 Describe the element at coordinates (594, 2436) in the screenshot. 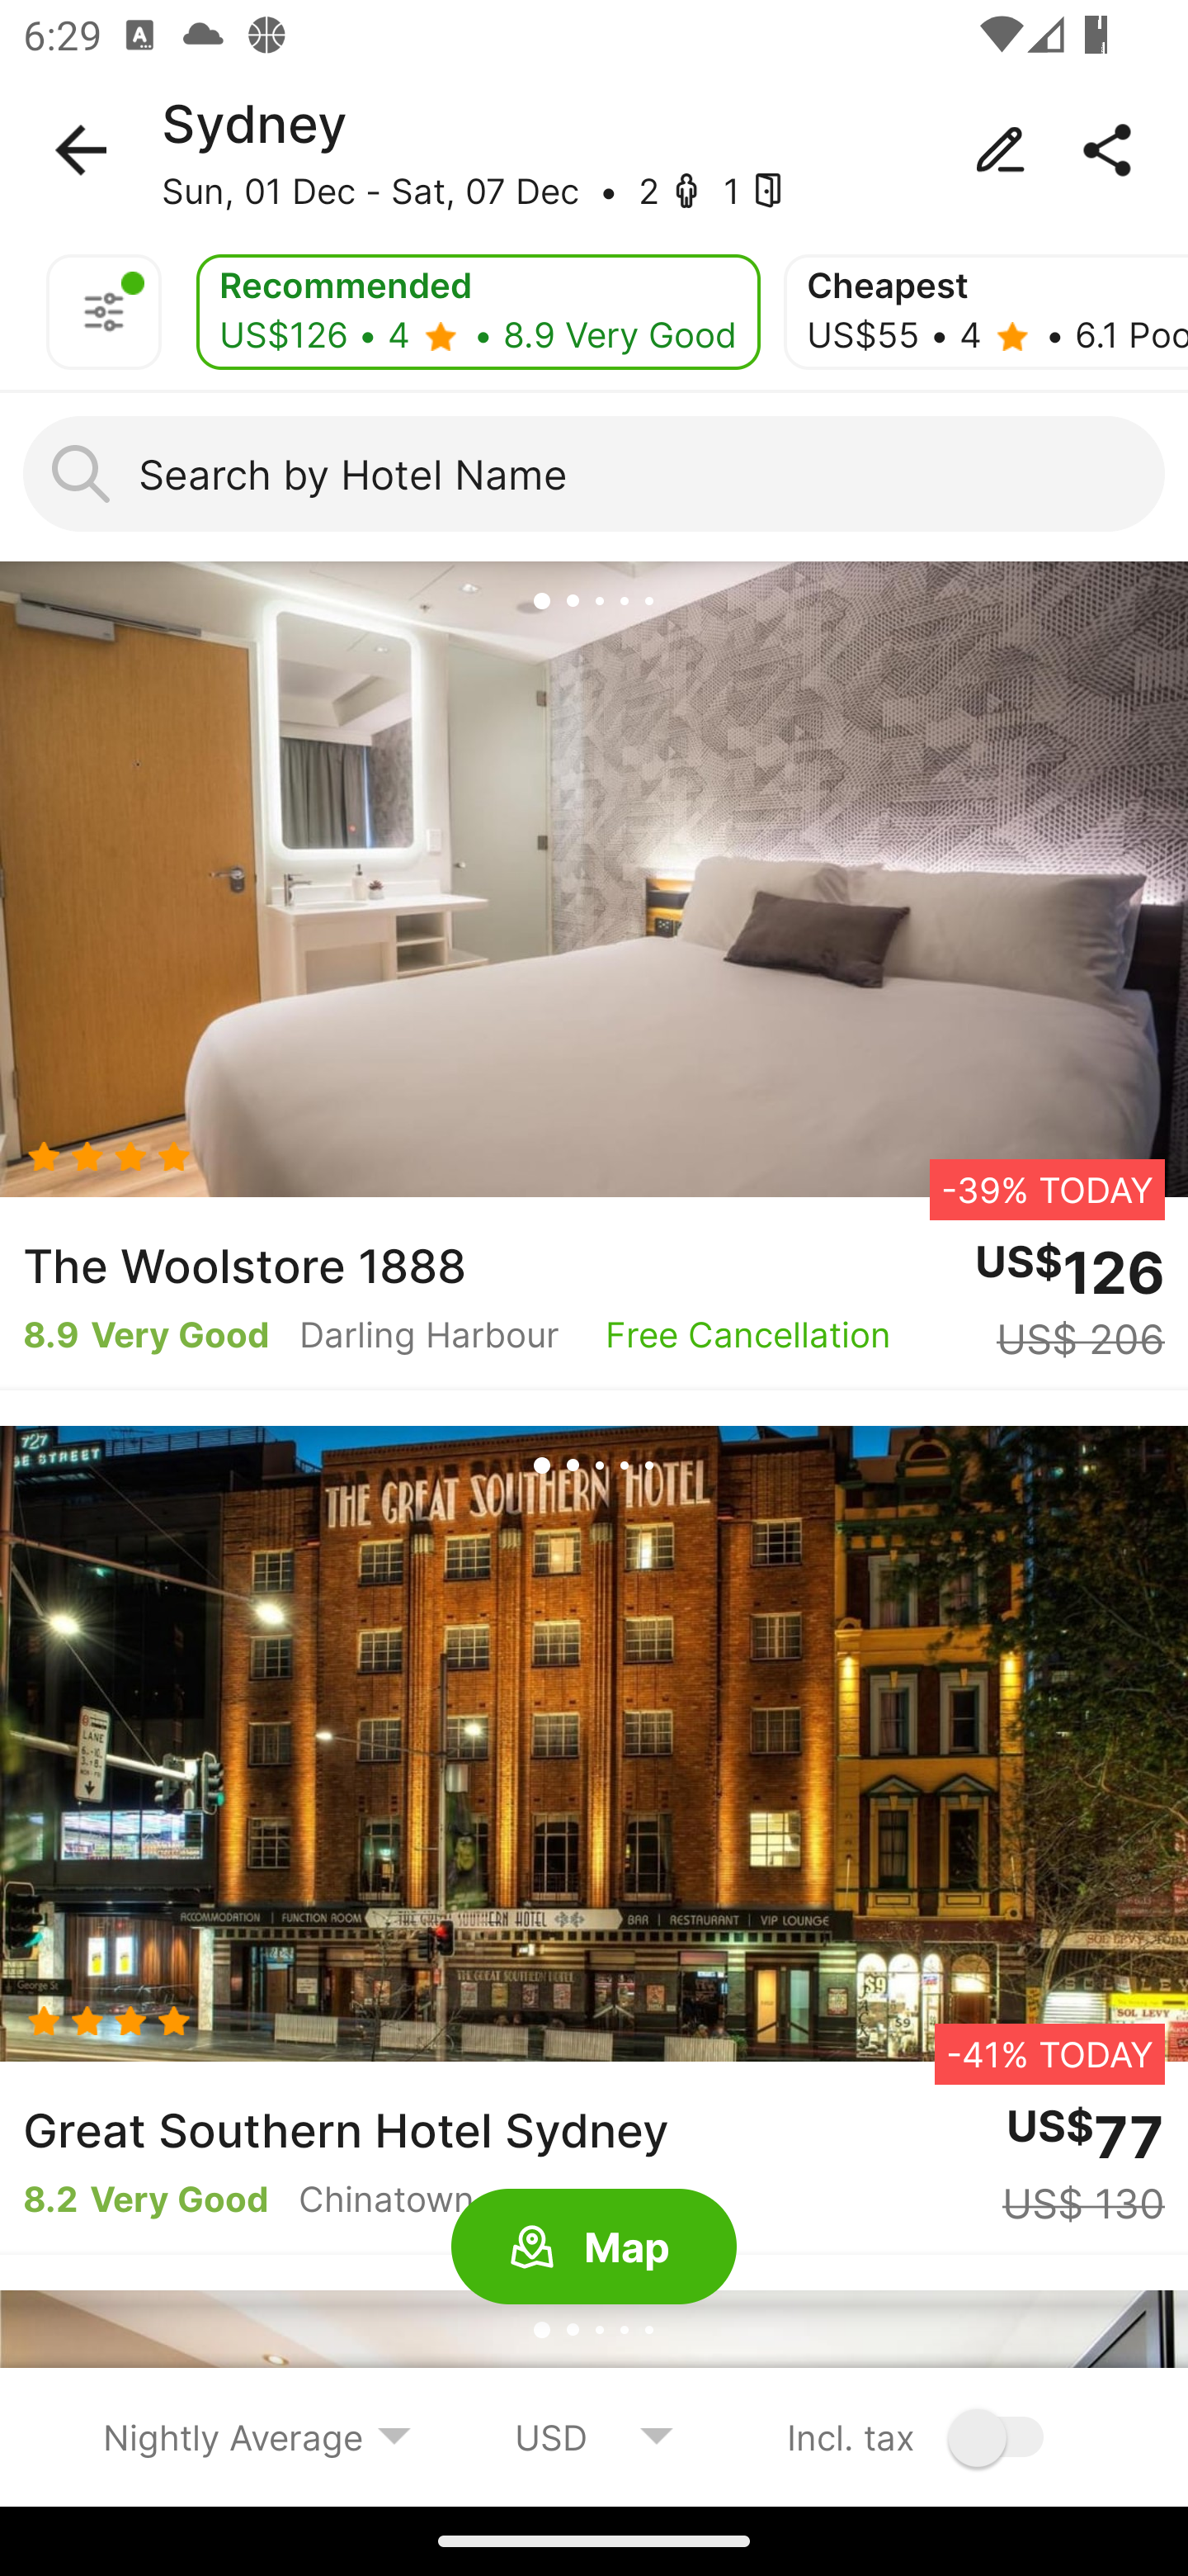

I see `USD` at that location.